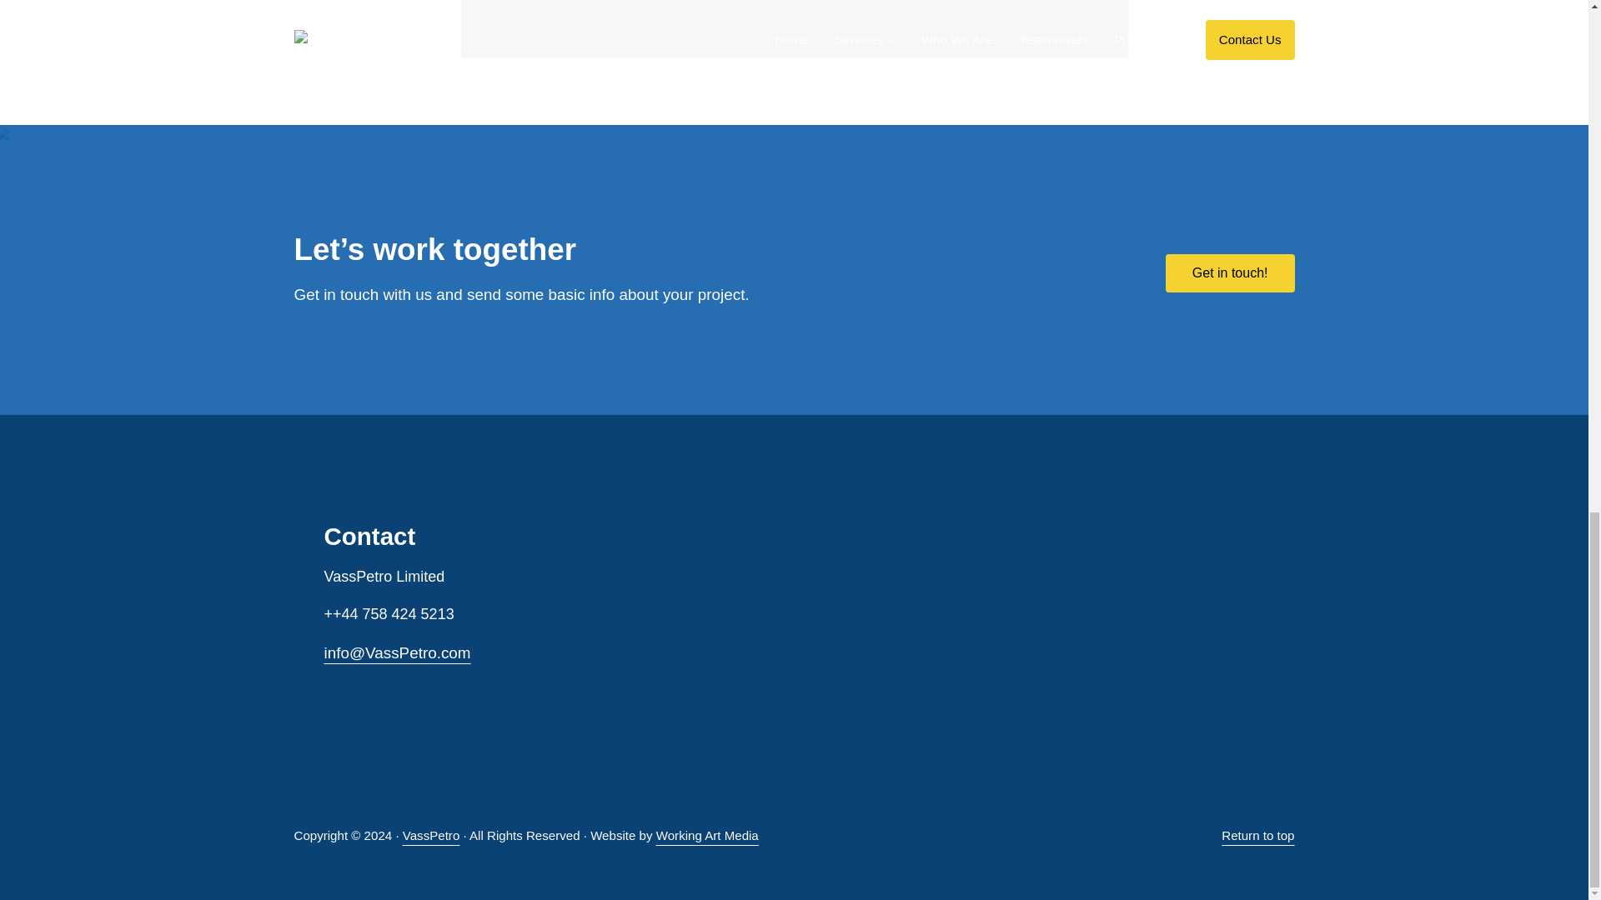 The height and width of the screenshot is (900, 1601). I want to click on Working Art Media, so click(707, 835).